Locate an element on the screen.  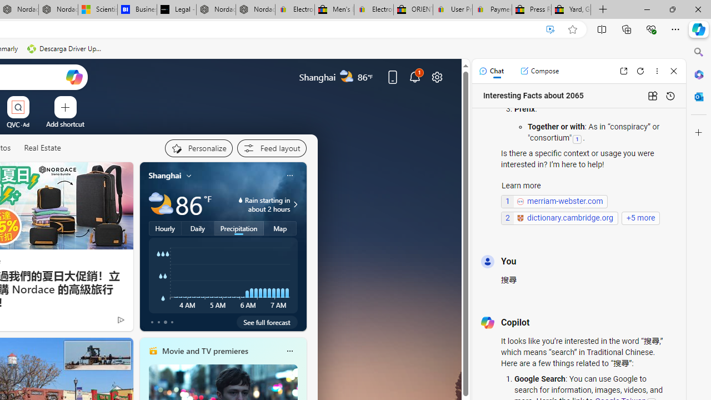
Shanghai is located at coordinates (164, 175).